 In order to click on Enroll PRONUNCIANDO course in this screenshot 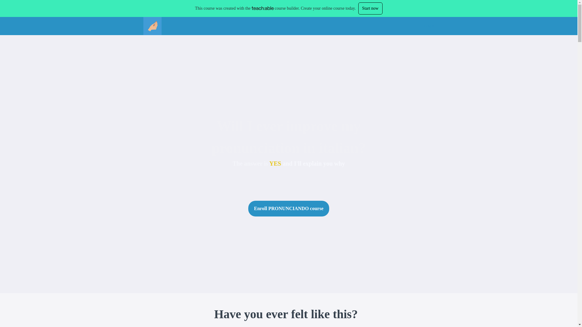, I will do `click(289, 209)`.